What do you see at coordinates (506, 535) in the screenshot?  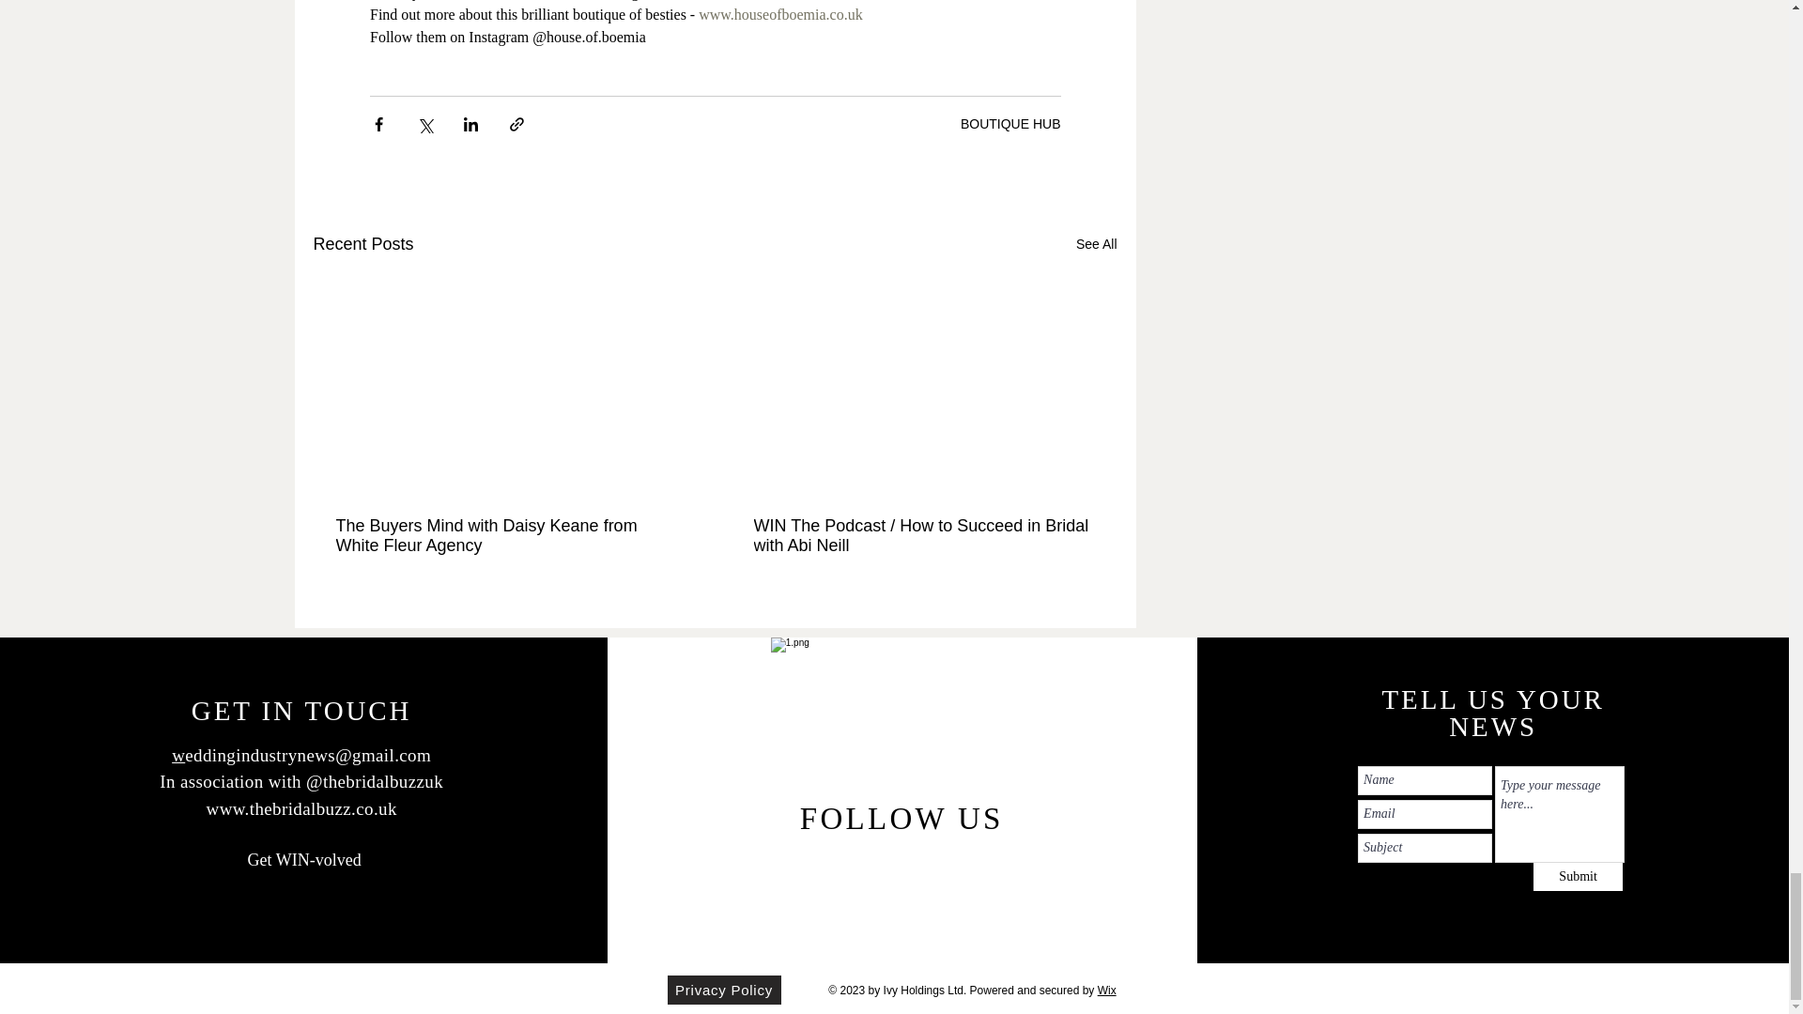 I see `The Buyers Mind with Daisy Keane from White Fleur Agency` at bounding box center [506, 535].